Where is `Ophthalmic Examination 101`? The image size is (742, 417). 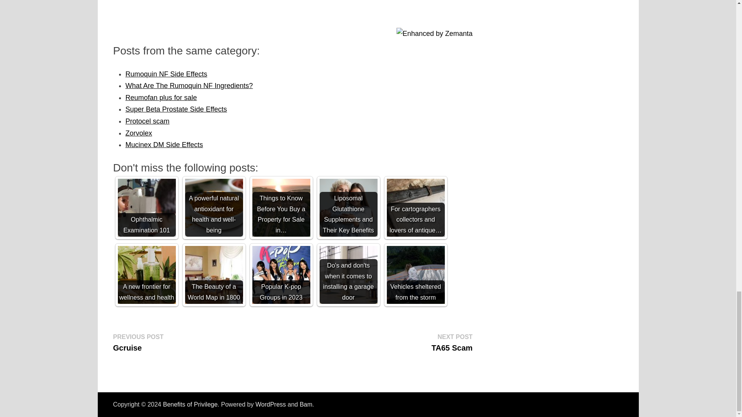 Ophthalmic Examination 101 is located at coordinates (146, 208).